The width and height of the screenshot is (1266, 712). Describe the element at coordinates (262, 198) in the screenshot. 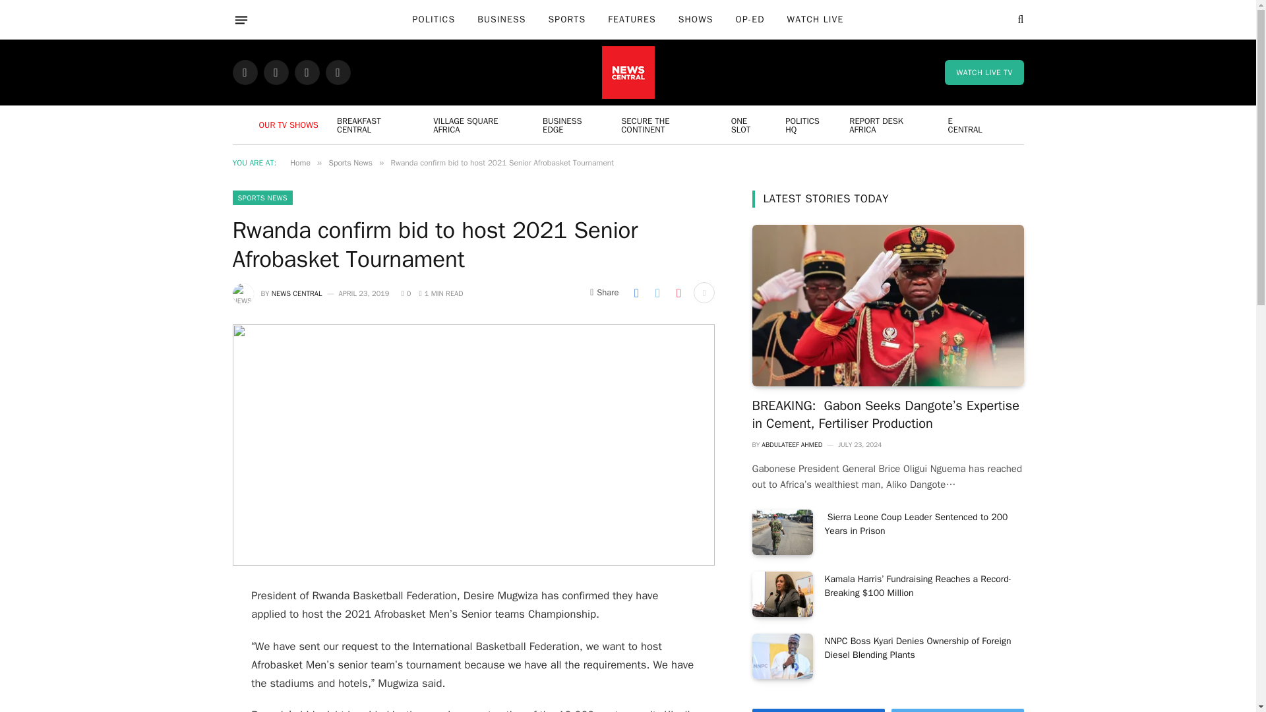

I see `SPORTS NEWS` at that location.